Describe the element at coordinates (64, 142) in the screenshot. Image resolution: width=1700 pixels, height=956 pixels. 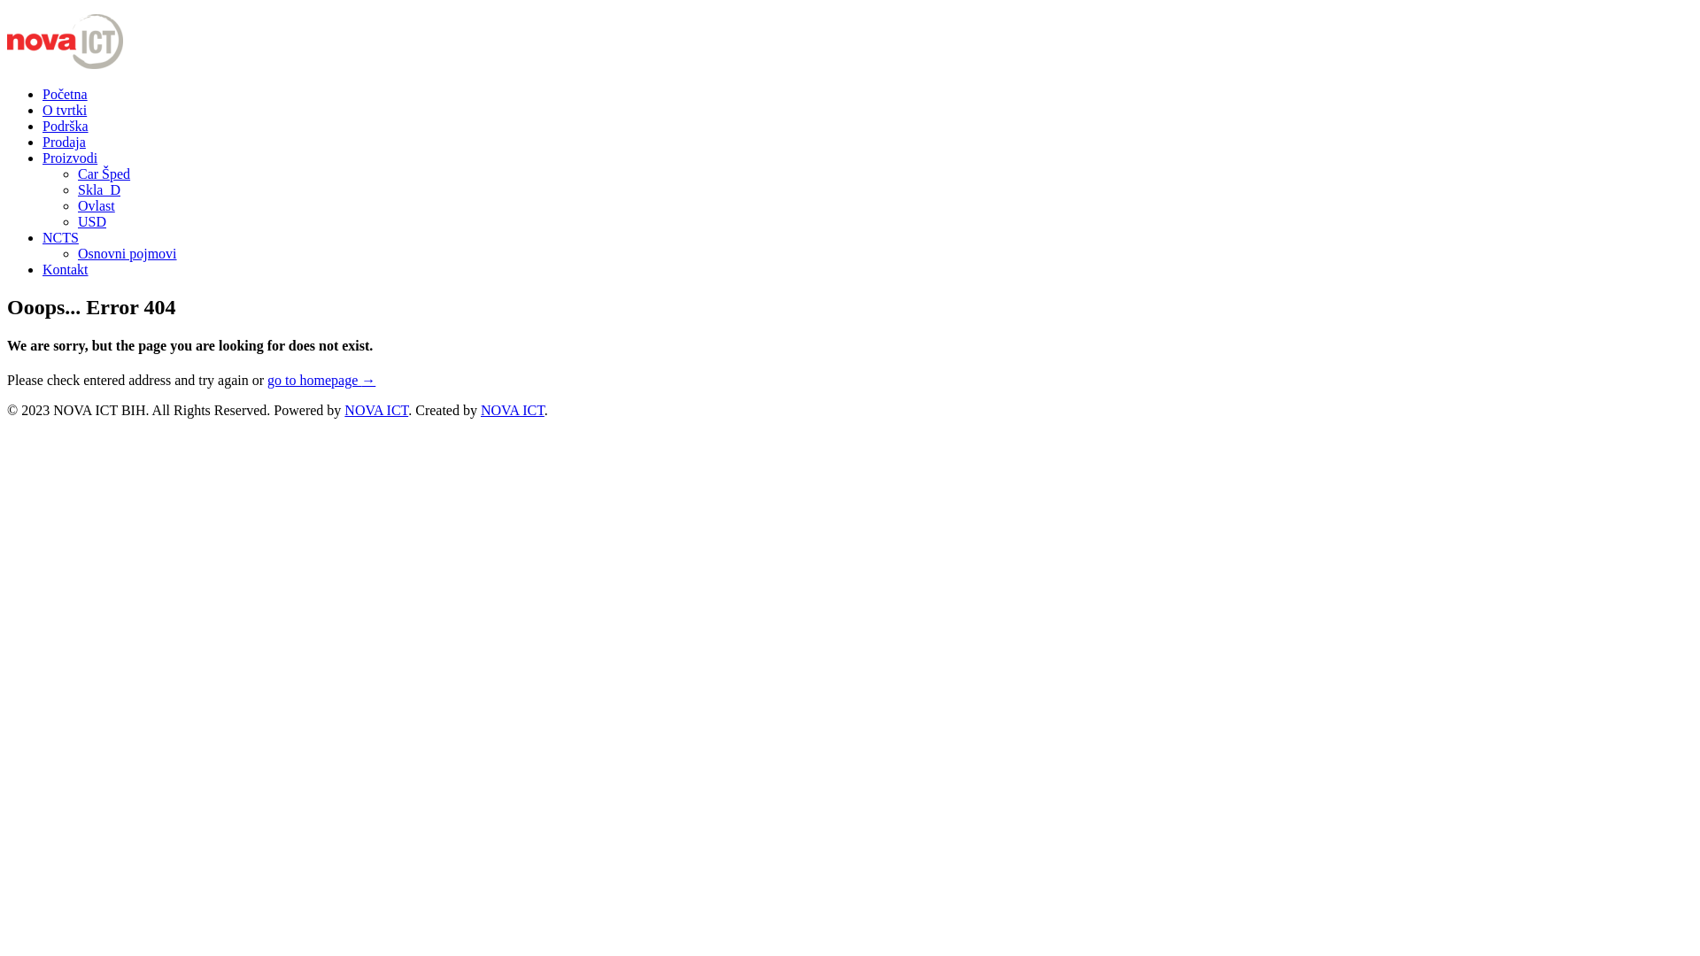
I see `Prodaja` at that location.